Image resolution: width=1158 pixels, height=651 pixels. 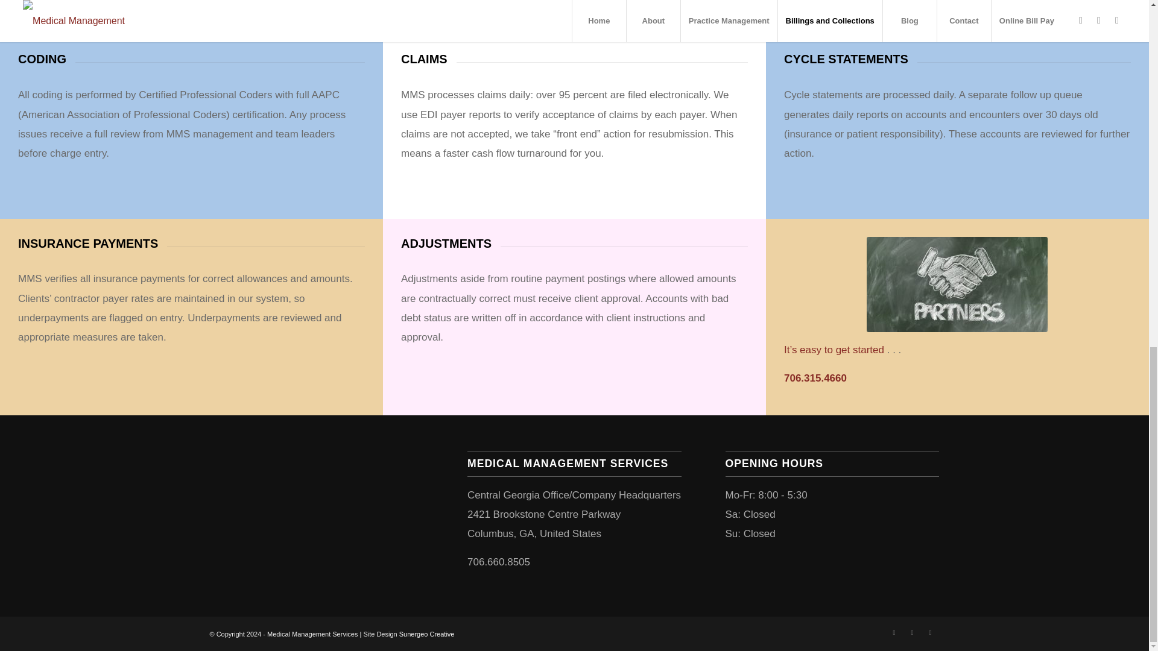 I want to click on Sunergeo Creative, so click(x=427, y=634).